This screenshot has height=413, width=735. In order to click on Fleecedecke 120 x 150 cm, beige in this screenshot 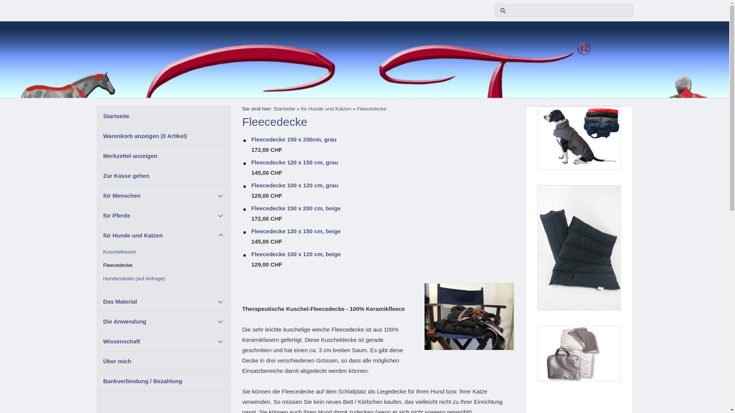, I will do `click(382, 231)`.